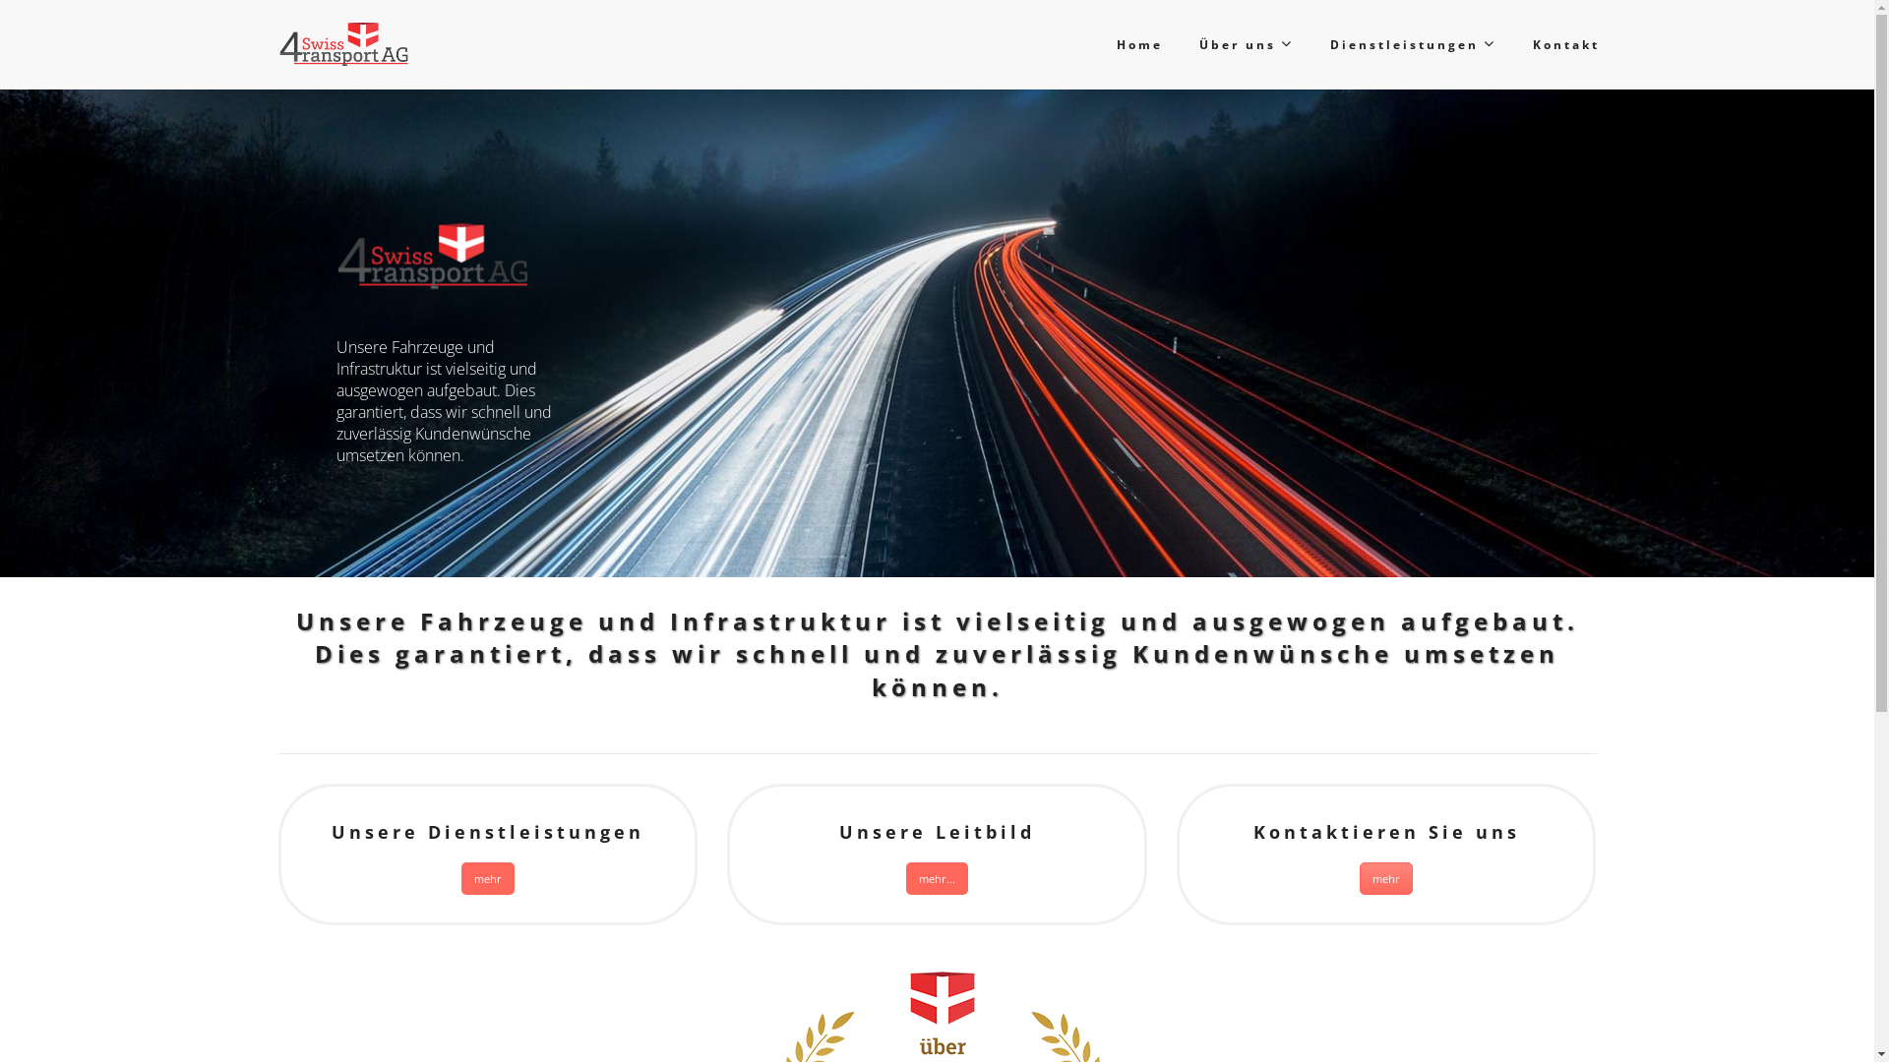 Image resolution: width=1889 pixels, height=1062 pixels. What do you see at coordinates (937, 879) in the screenshot?
I see `mehr...` at bounding box center [937, 879].